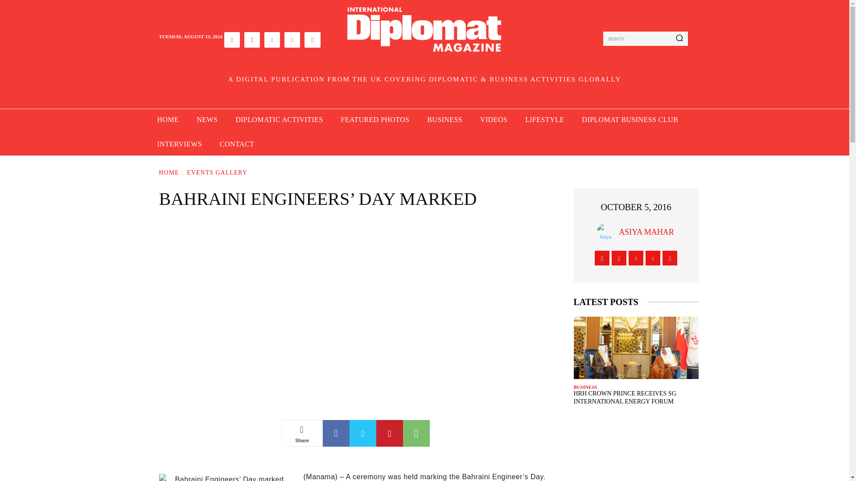  Describe the element at coordinates (279, 120) in the screenshot. I see `DIPLOMATIC ACTIVITIES` at that location.